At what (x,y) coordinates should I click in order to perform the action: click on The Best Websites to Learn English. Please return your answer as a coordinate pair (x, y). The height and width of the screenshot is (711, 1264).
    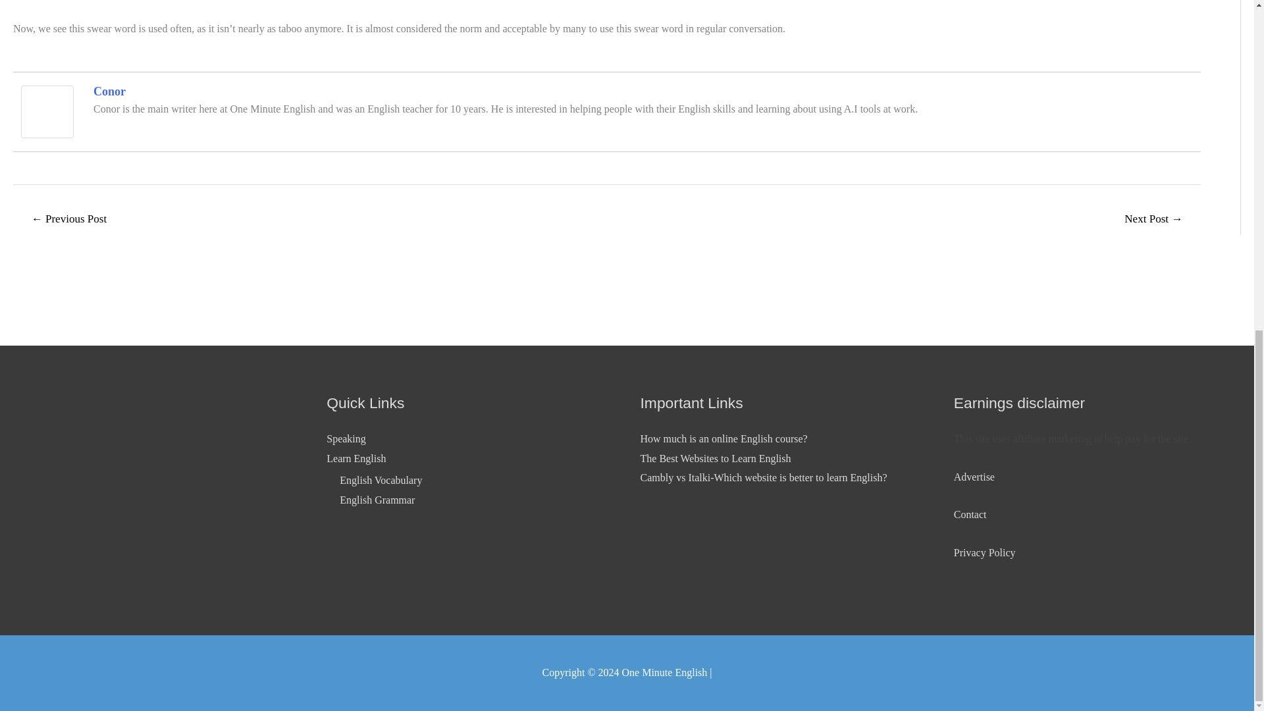
    Looking at the image, I should click on (715, 458).